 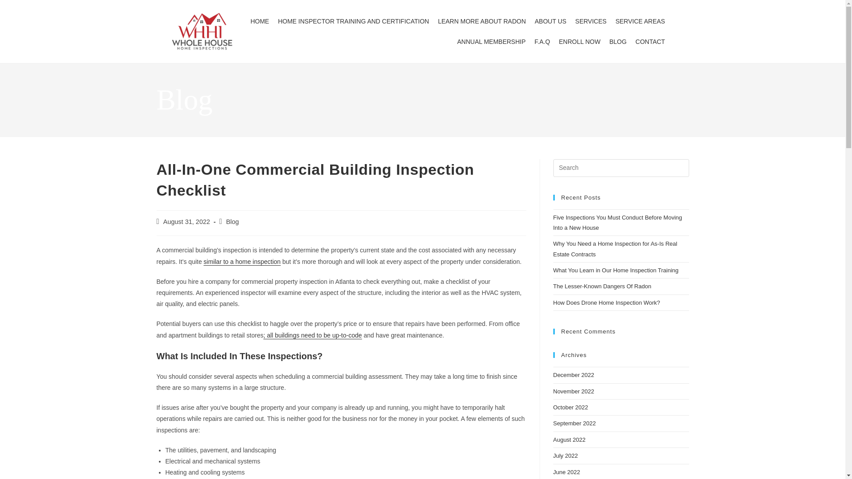 I want to click on similar to a home inspection, so click(x=242, y=262).